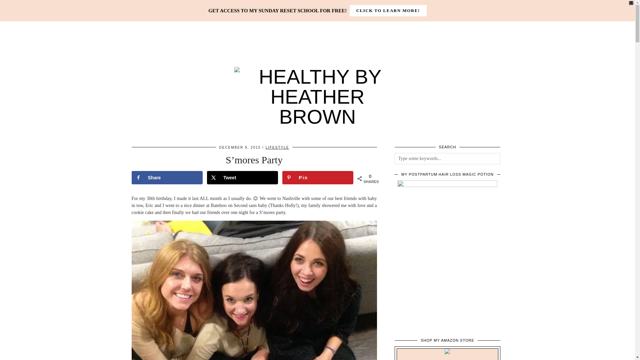 The image size is (640, 360). What do you see at coordinates (174, 6) in the screenshot?
I see `ABOUT` at bounding box center [174, 6].